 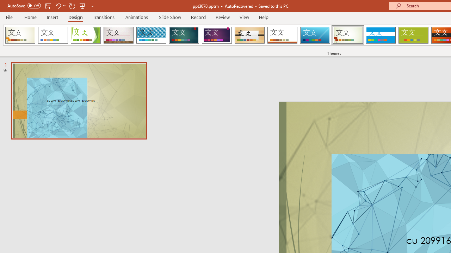 I want to click on Office Theme, so click(x=53, y=35).